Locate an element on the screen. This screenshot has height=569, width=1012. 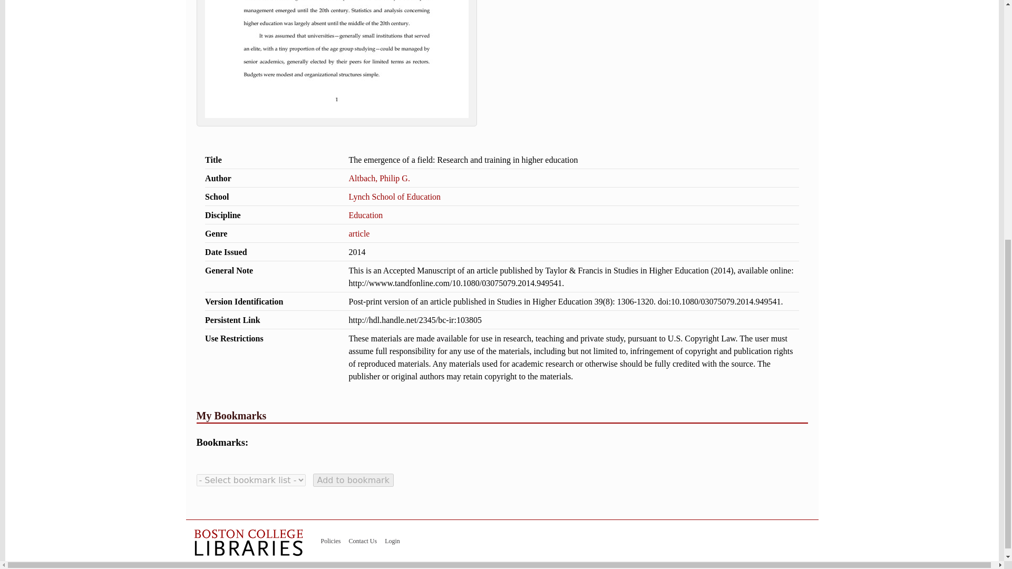
Lynch School of Education is located at coordinates (394, 197).